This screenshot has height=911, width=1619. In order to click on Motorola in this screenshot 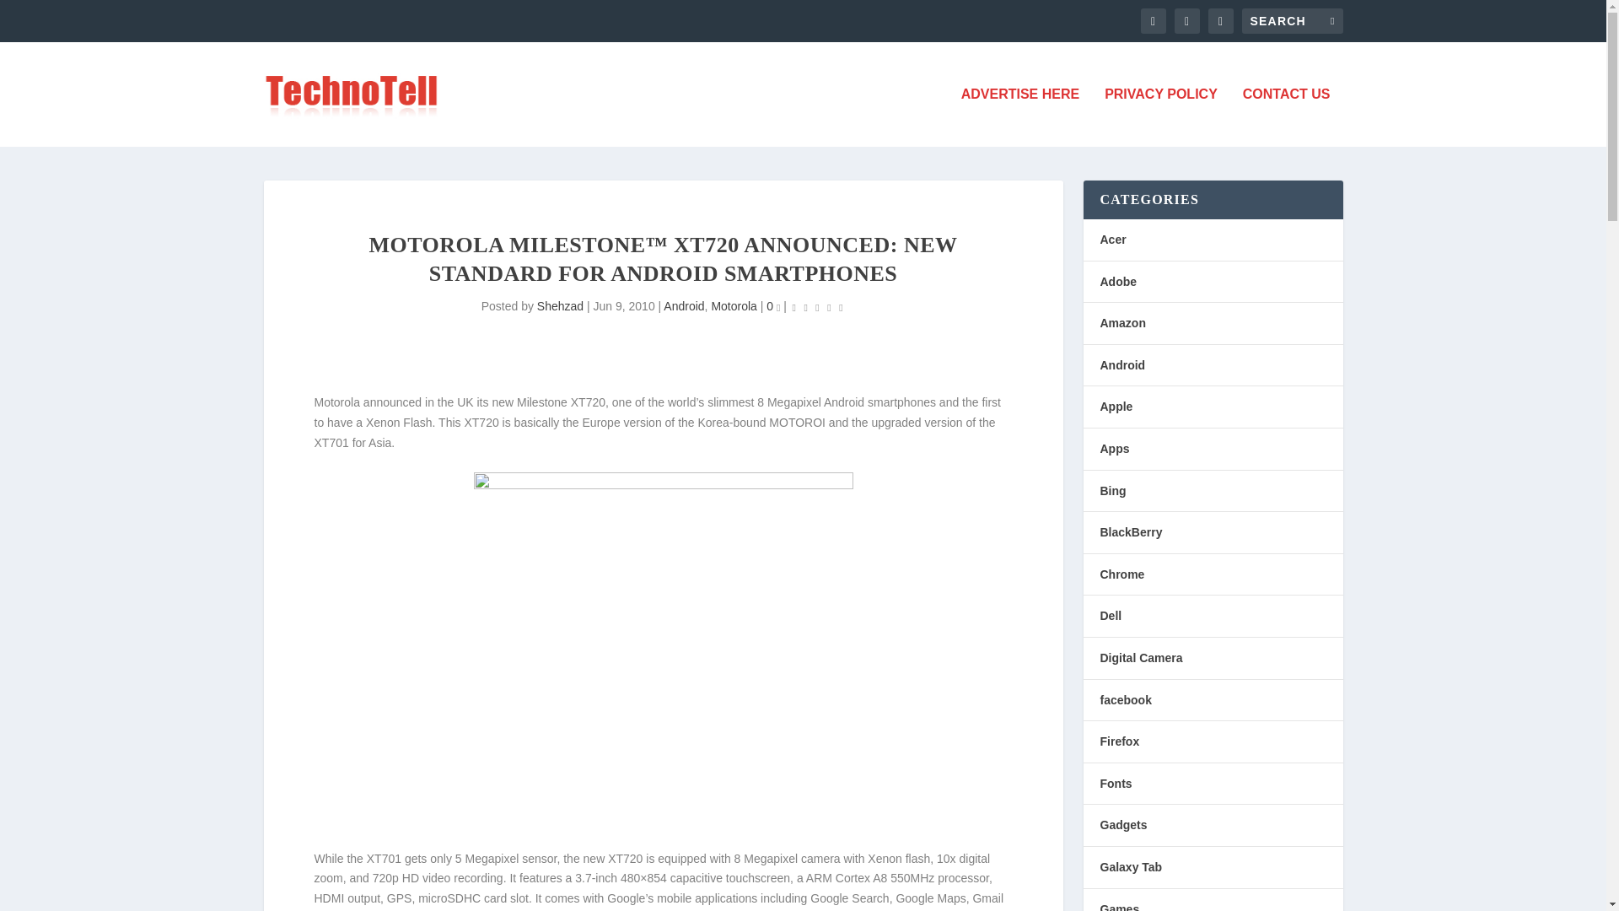, I will do `click(733, 306)`.